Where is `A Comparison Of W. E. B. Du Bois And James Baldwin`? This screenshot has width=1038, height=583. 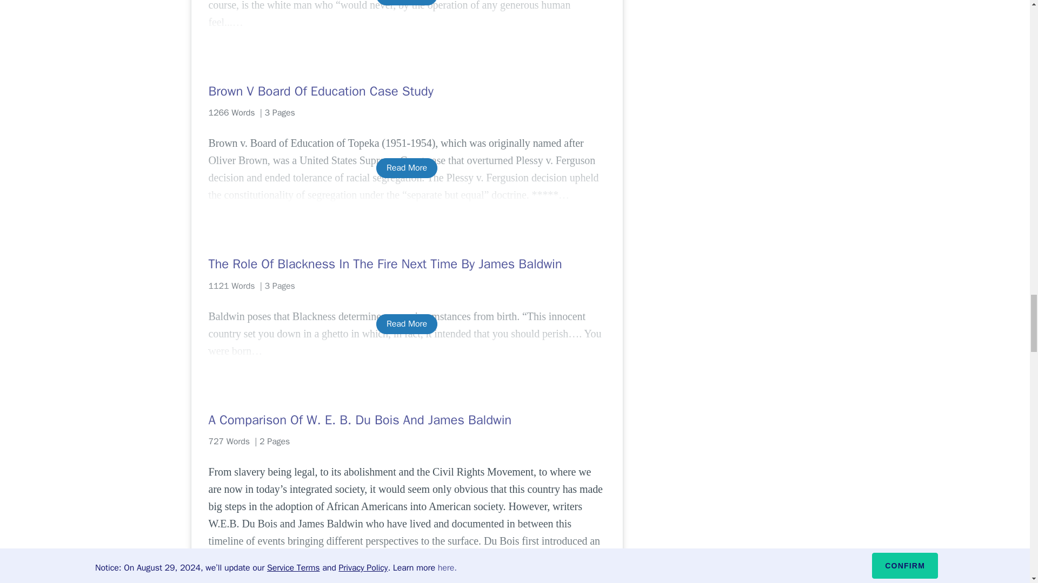 A Comparison Of W. E. B. Du Bois And James Baldwin is located at coordinates (407, 420).